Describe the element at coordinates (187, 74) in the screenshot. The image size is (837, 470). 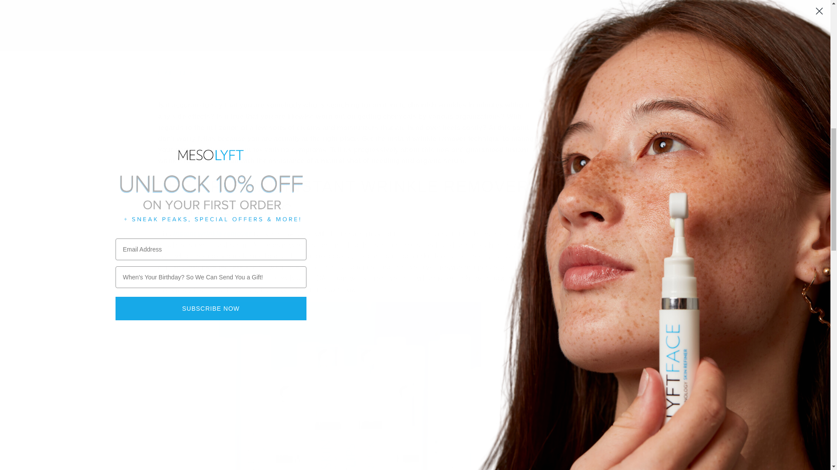
I see `Blog` at that location.